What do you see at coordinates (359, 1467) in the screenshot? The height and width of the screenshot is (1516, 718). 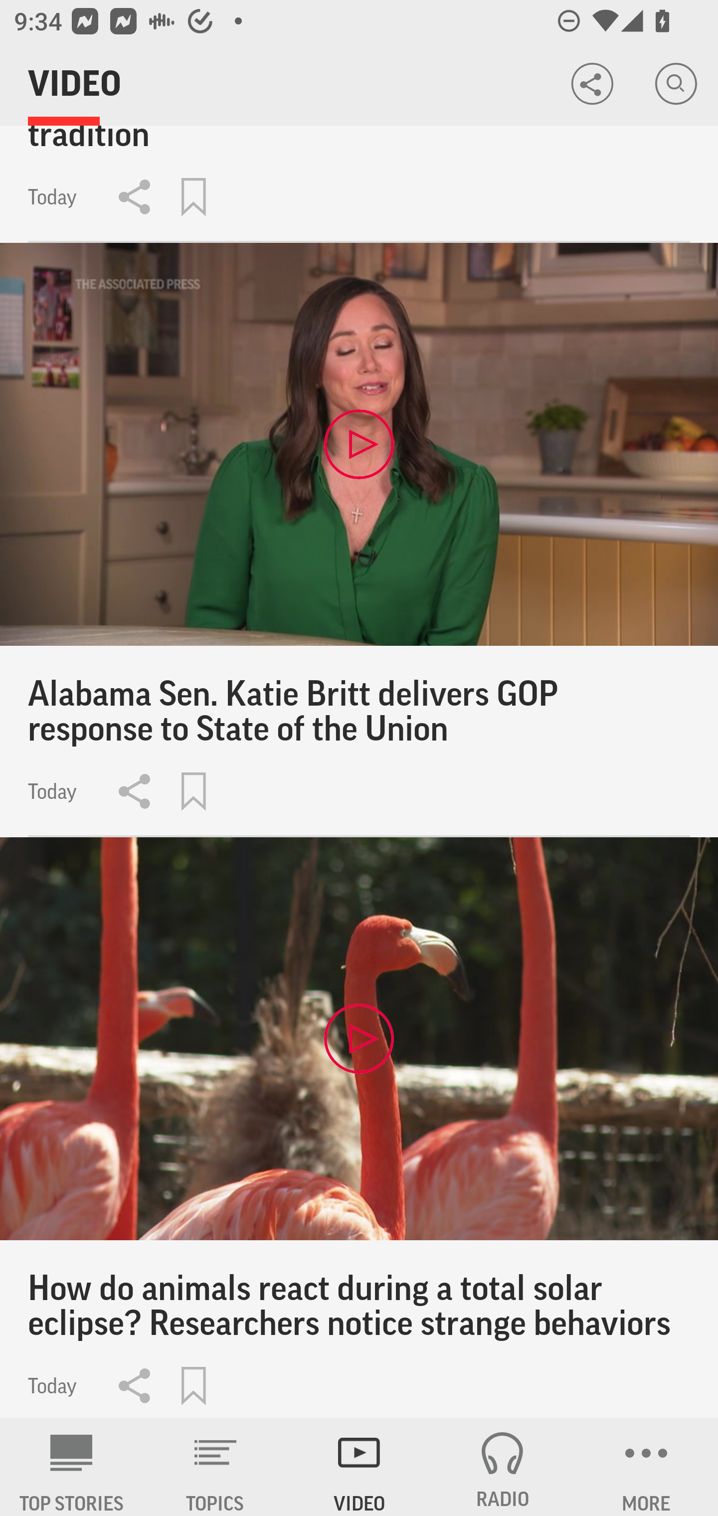 I see `VIDEO` at bounding box center [359, 1467].